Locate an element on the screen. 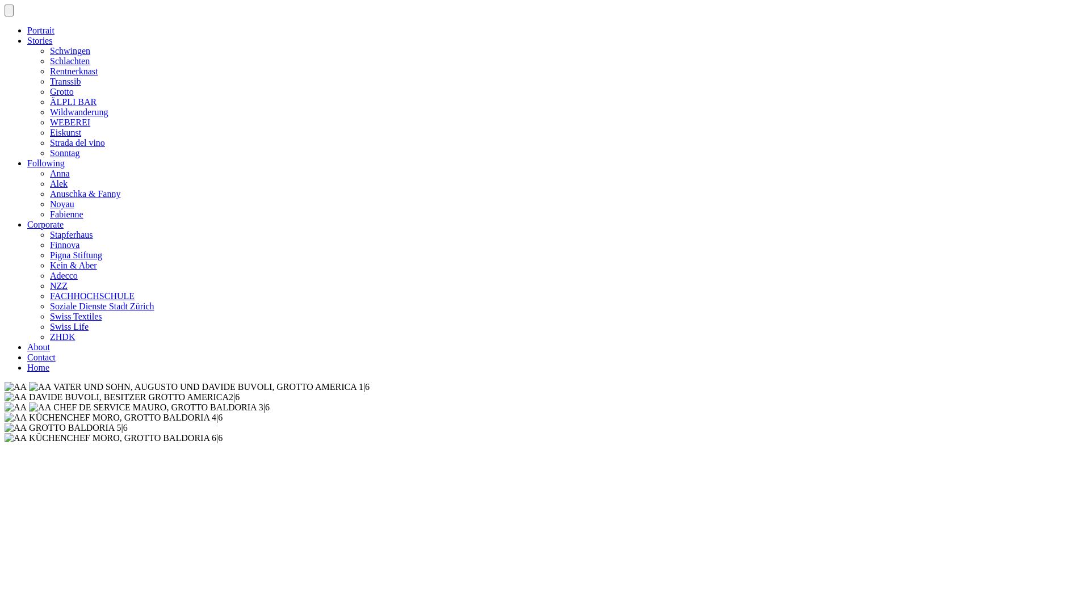  Stories is located at coordinates (40, 41).